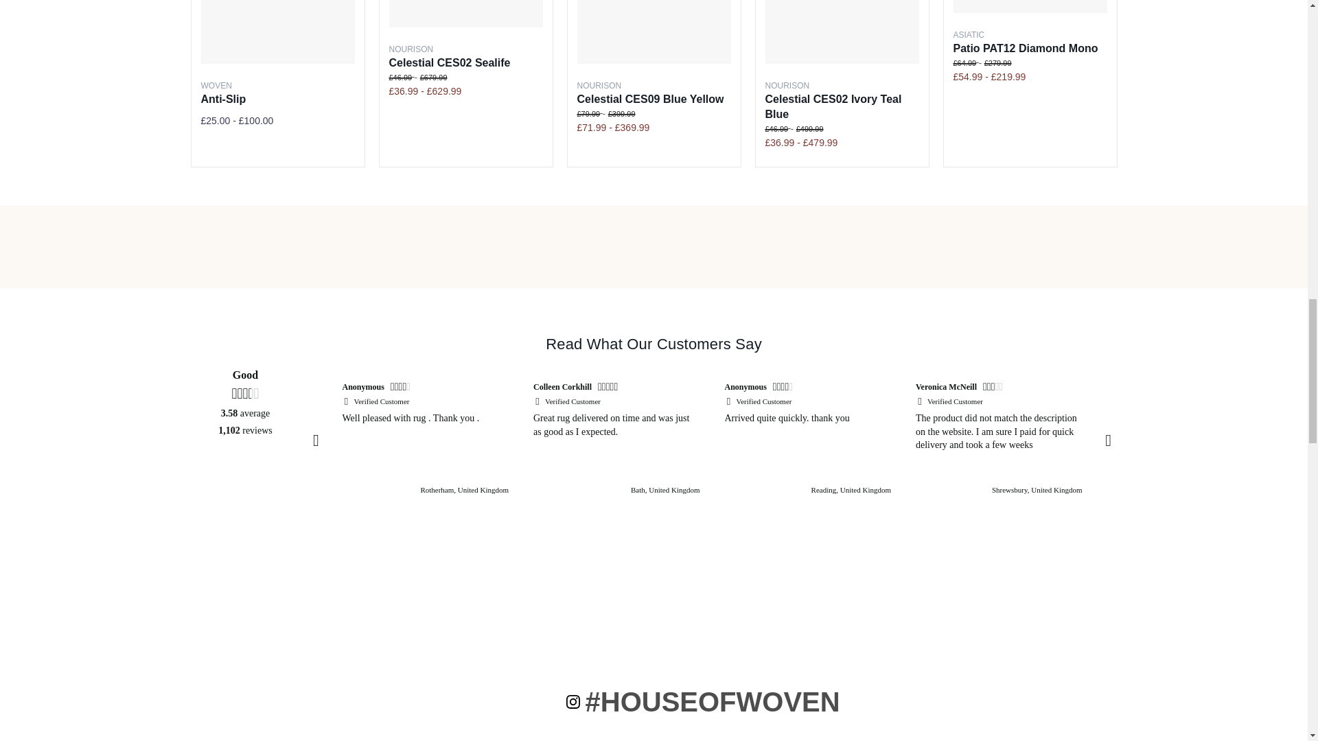  What do you see at coordinates (246, 482) in the screenshot?
I see `Read more reviews on REVIEWS.io` at bounding box center [246, 482].